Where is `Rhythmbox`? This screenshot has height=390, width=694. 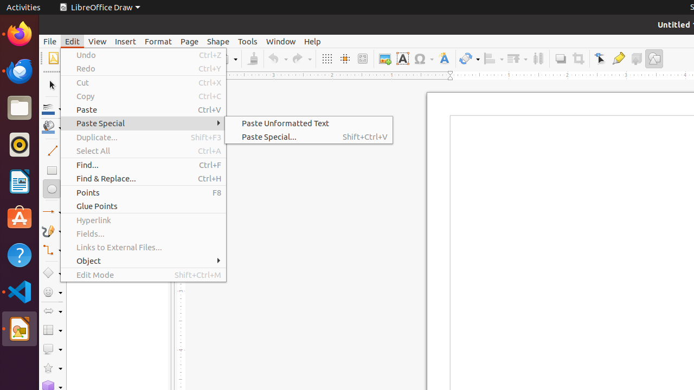
Rhythmbox is located at coordinates (20, 145).